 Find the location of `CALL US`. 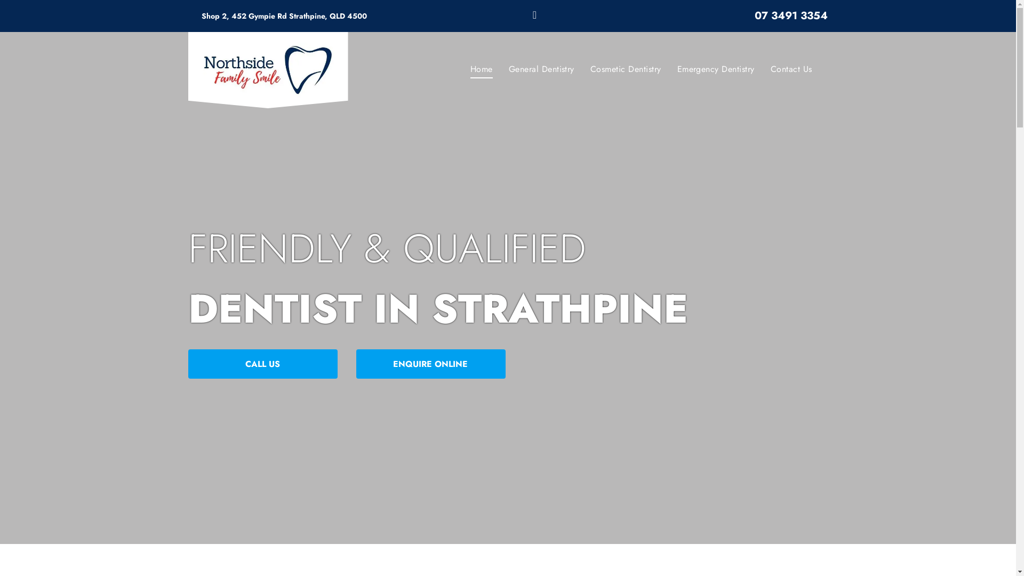

CALL US is located at coordinates (262, 364).